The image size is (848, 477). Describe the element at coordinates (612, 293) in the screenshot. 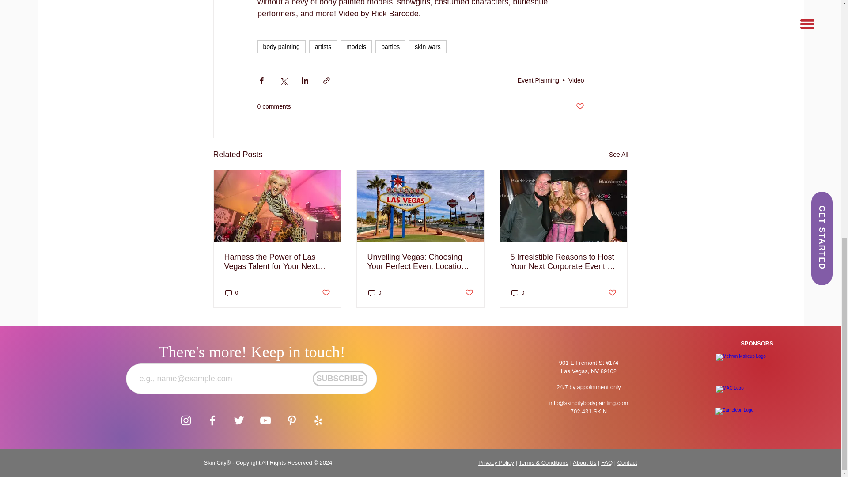

I see `Post not marked as liked` at that location.